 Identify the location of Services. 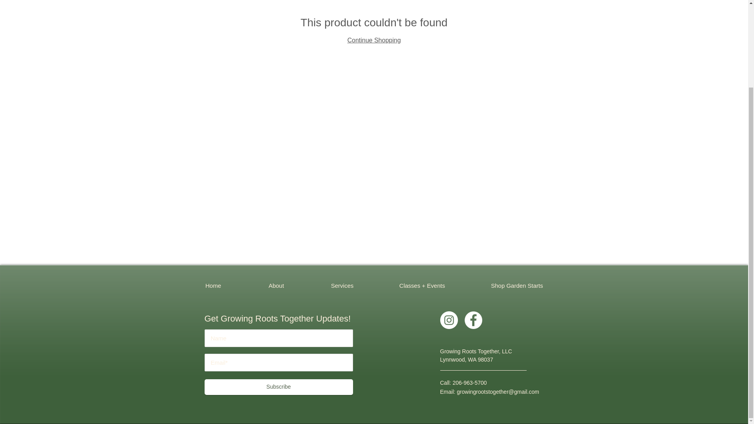
(342, 286).